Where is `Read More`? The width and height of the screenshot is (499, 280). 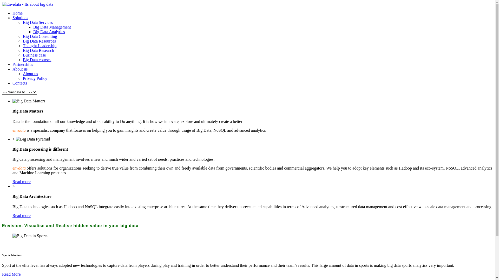 Read More is located at coordinates (11, 274).